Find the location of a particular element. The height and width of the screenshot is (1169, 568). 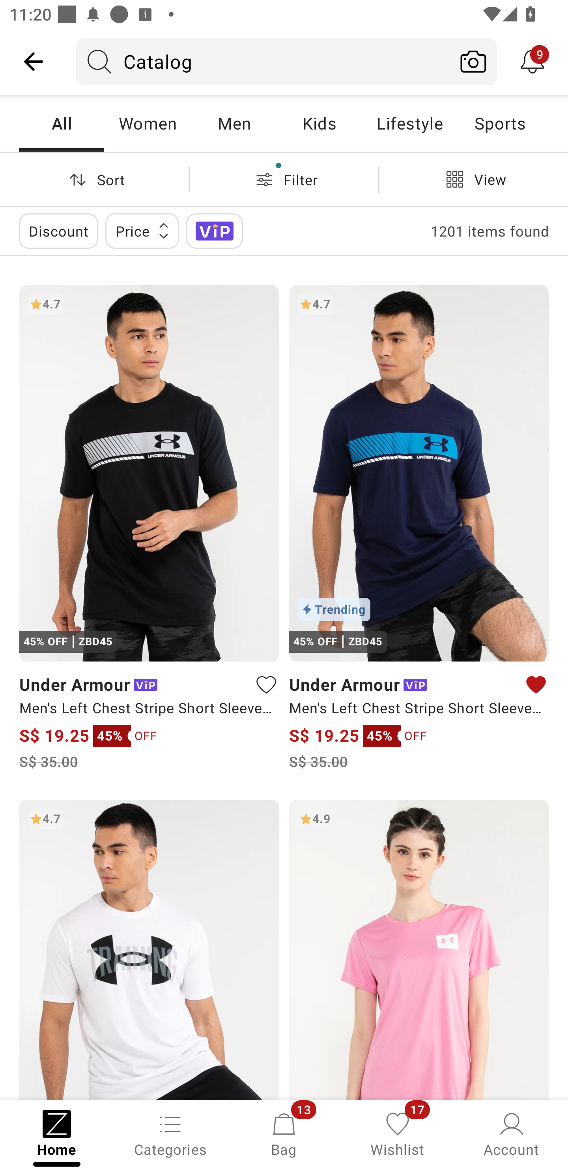

Filter is located at coordinates (284, 179).